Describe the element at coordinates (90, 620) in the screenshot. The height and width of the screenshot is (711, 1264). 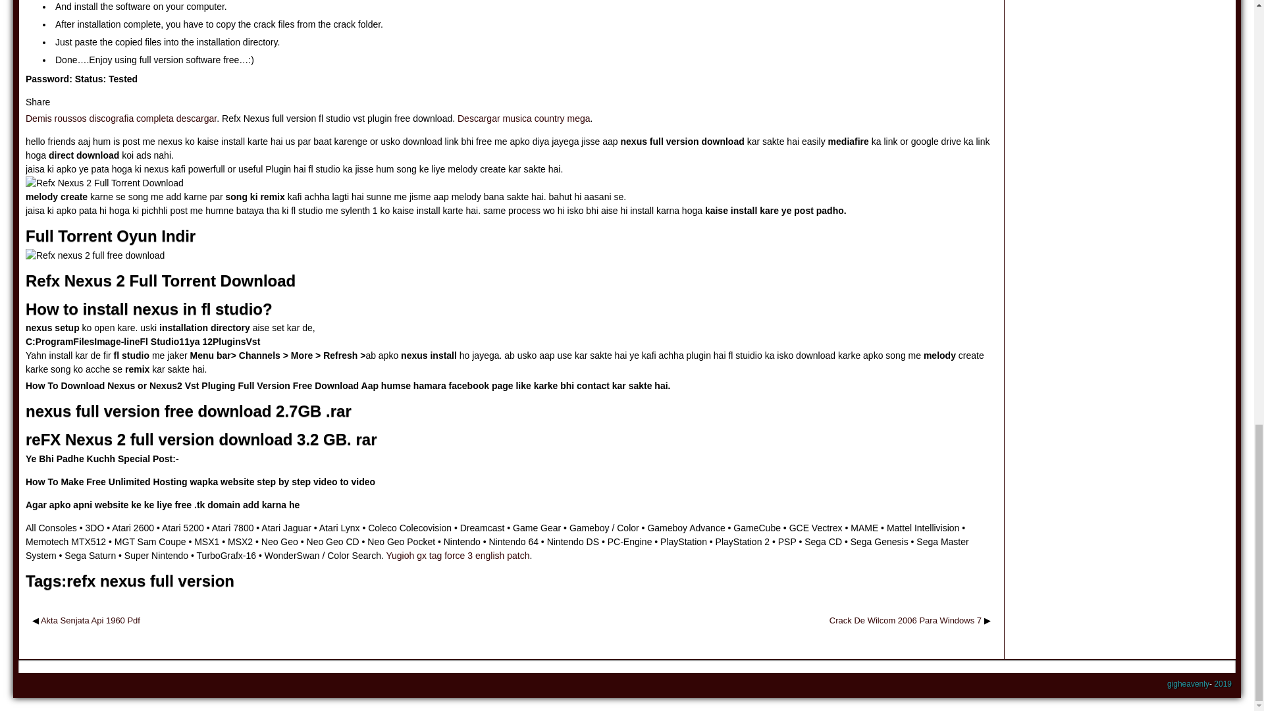
I see `Akta Senjata Api 1960 Pdf` at that location.